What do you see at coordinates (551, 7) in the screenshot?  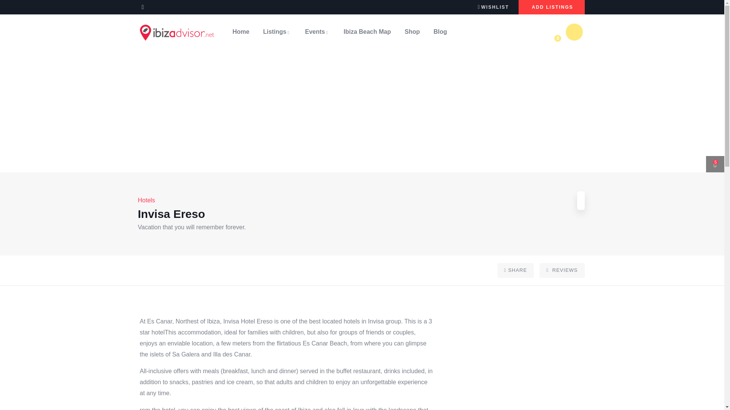 I see `ADD LISTINGS` at bounding box center [551, 7].